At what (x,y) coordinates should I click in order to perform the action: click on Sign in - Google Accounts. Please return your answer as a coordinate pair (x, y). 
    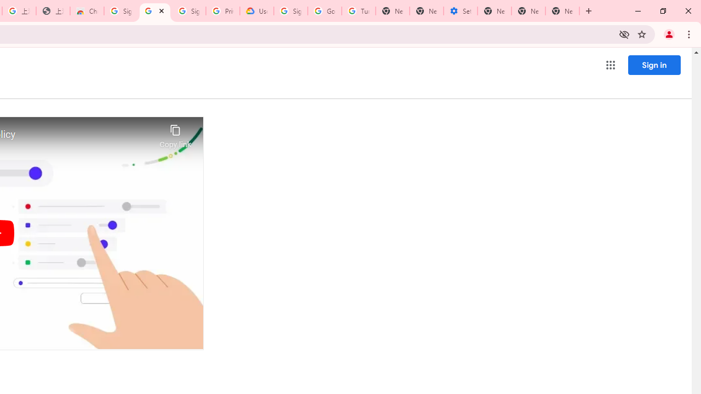
    Looking at the image, I should click on (290, 11).